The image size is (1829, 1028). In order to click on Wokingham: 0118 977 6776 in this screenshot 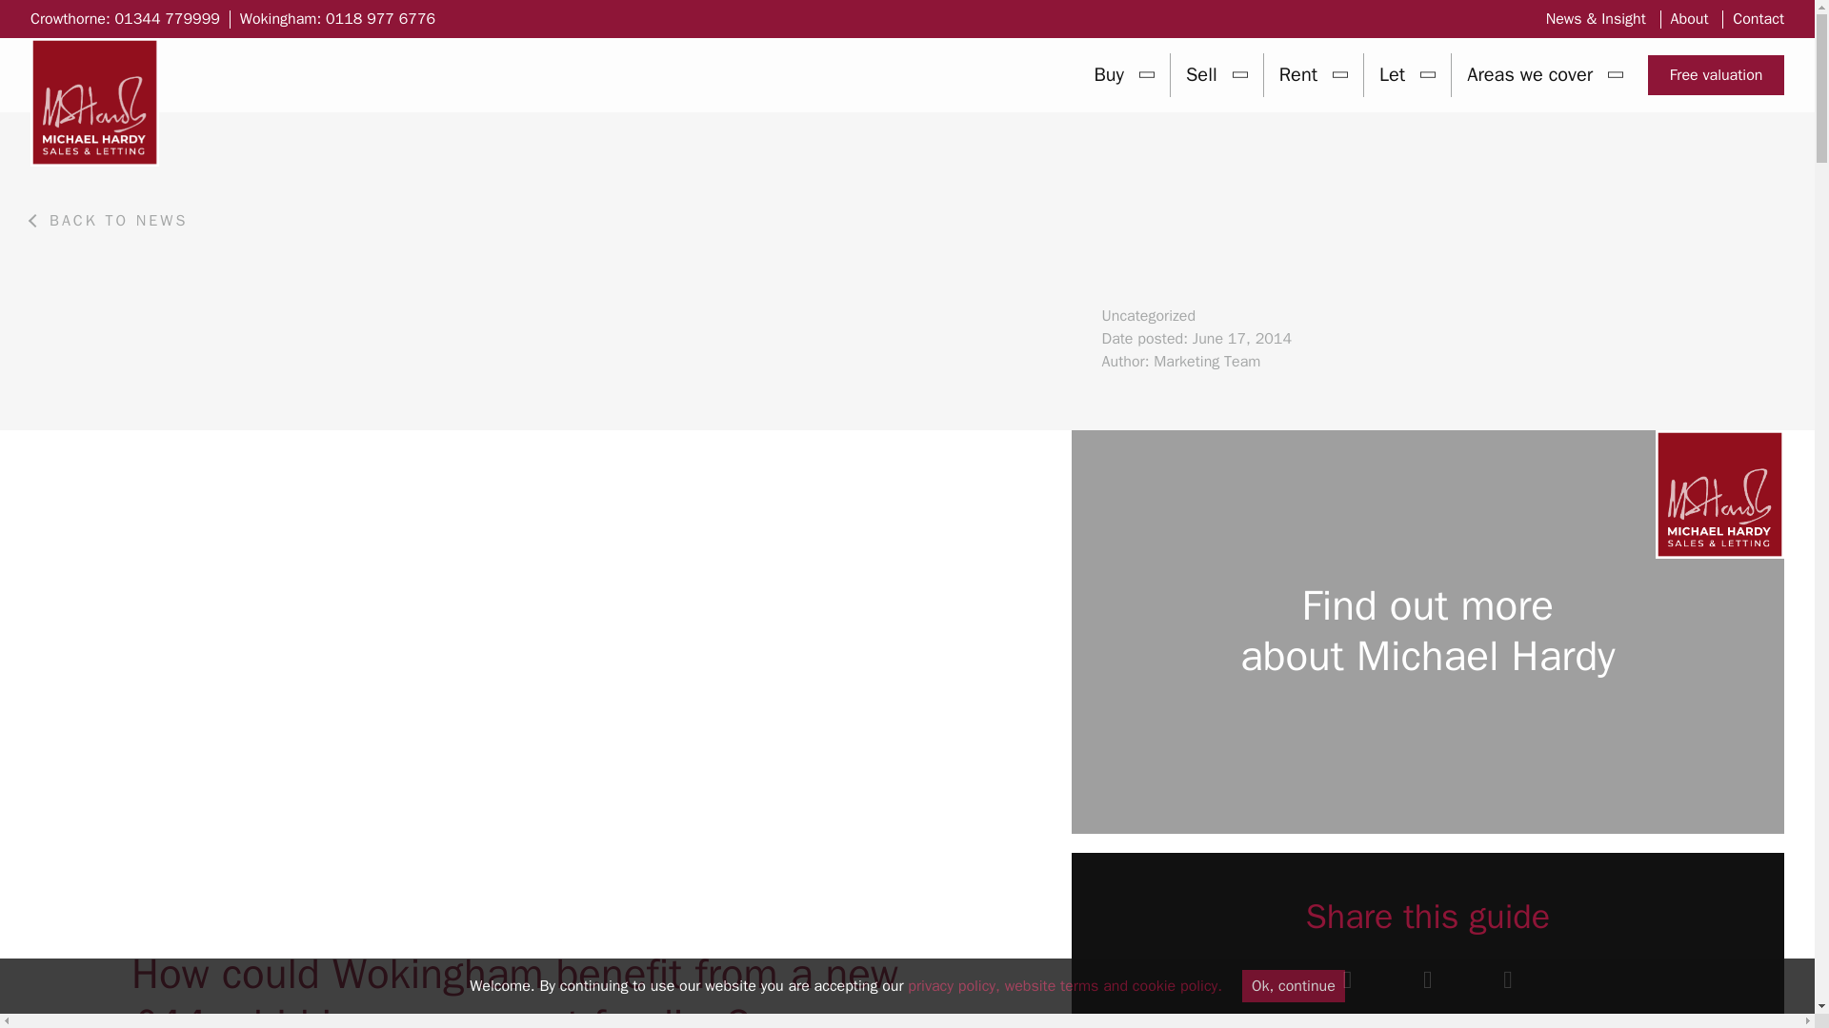, I will do `click(337, 19)`.